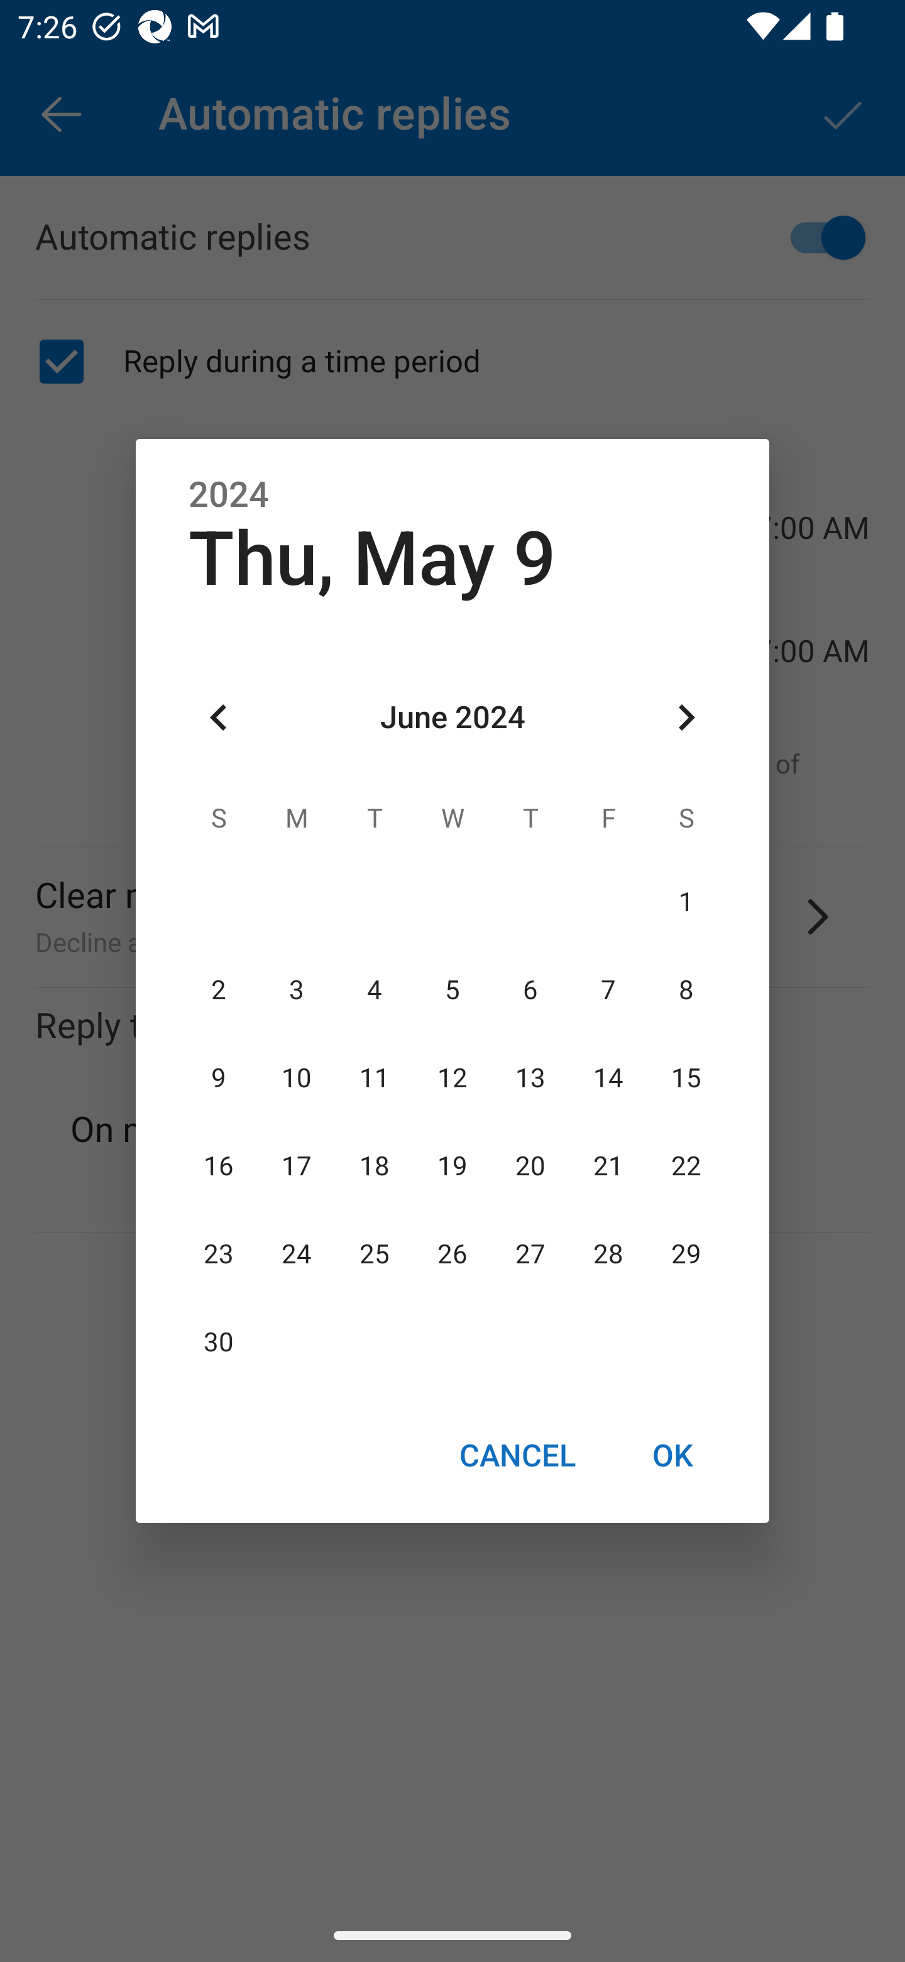 Image resolution: width=905 pixels, height=1962 pixels. I want to click on 1 01 June 2024, so click(686, 902).